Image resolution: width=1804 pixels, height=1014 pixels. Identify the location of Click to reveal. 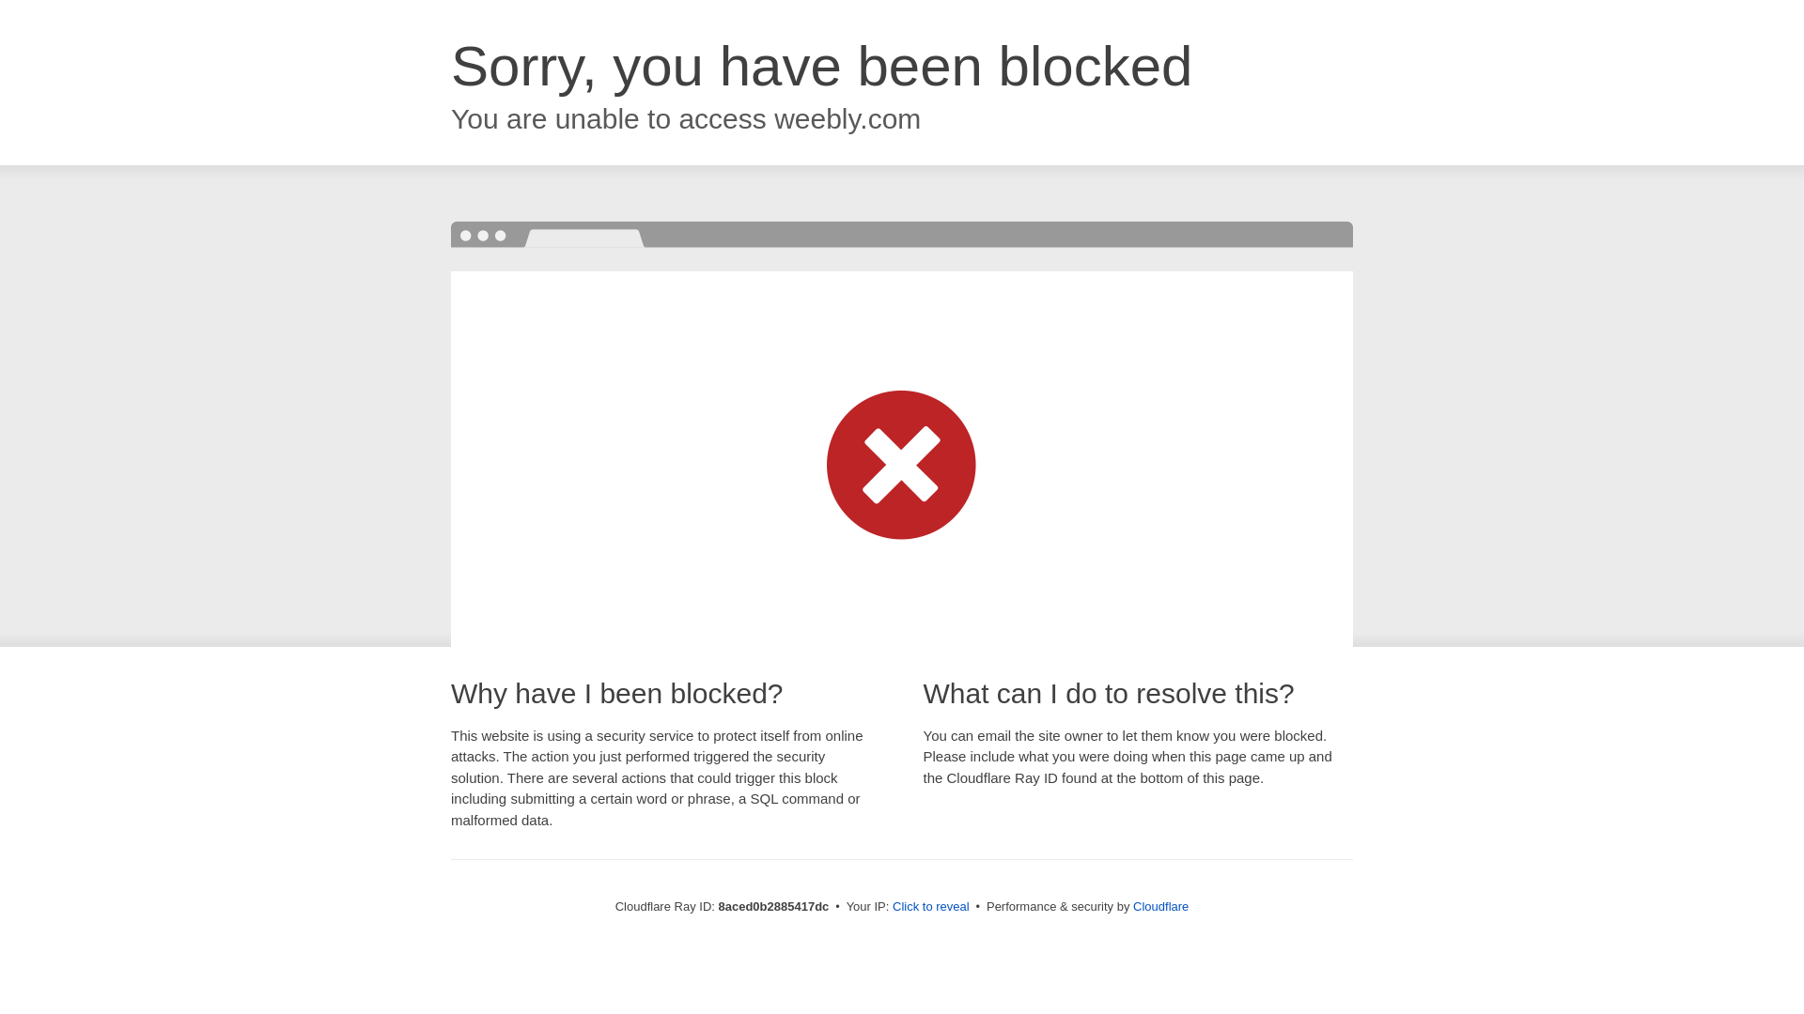
(931, 907).